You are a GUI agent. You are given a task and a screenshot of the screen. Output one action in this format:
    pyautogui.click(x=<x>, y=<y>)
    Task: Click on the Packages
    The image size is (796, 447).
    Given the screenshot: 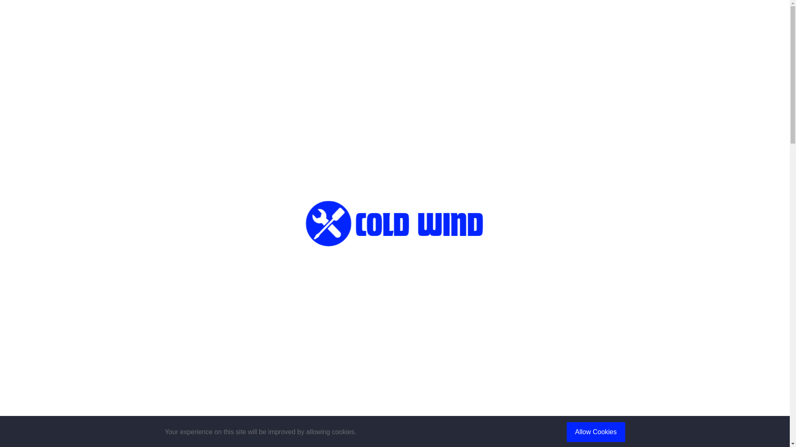 What is the action you would take?
    pyautogui.click(x=536, y=41)
    